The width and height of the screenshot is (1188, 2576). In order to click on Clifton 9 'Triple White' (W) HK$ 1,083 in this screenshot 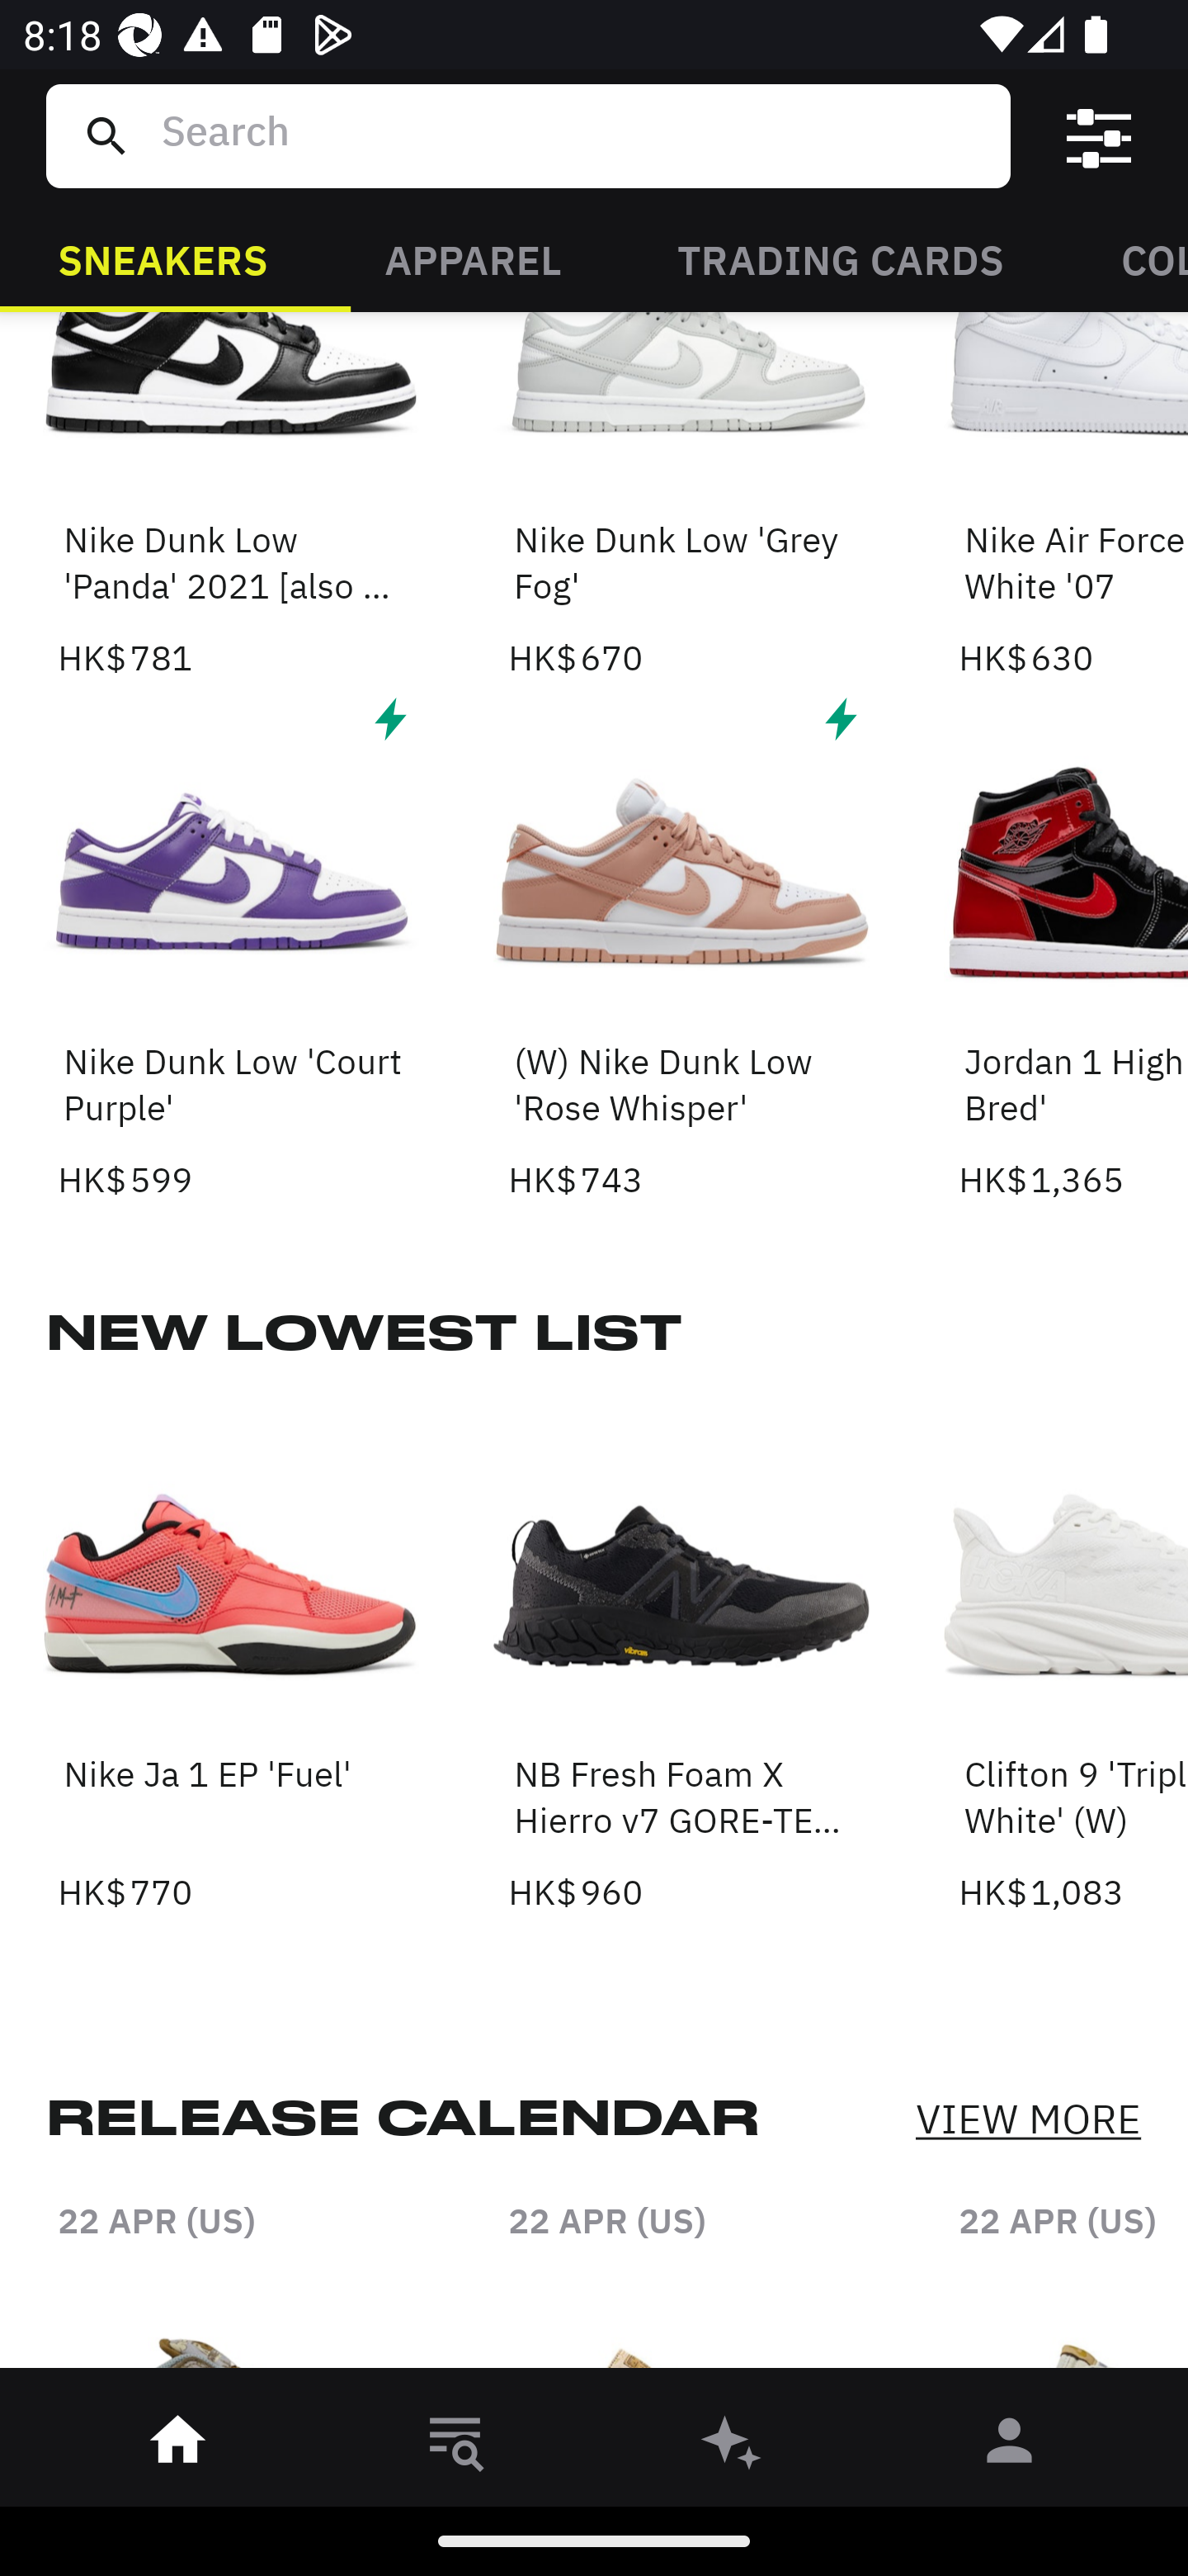, I will do `click(1073, 1659)`.